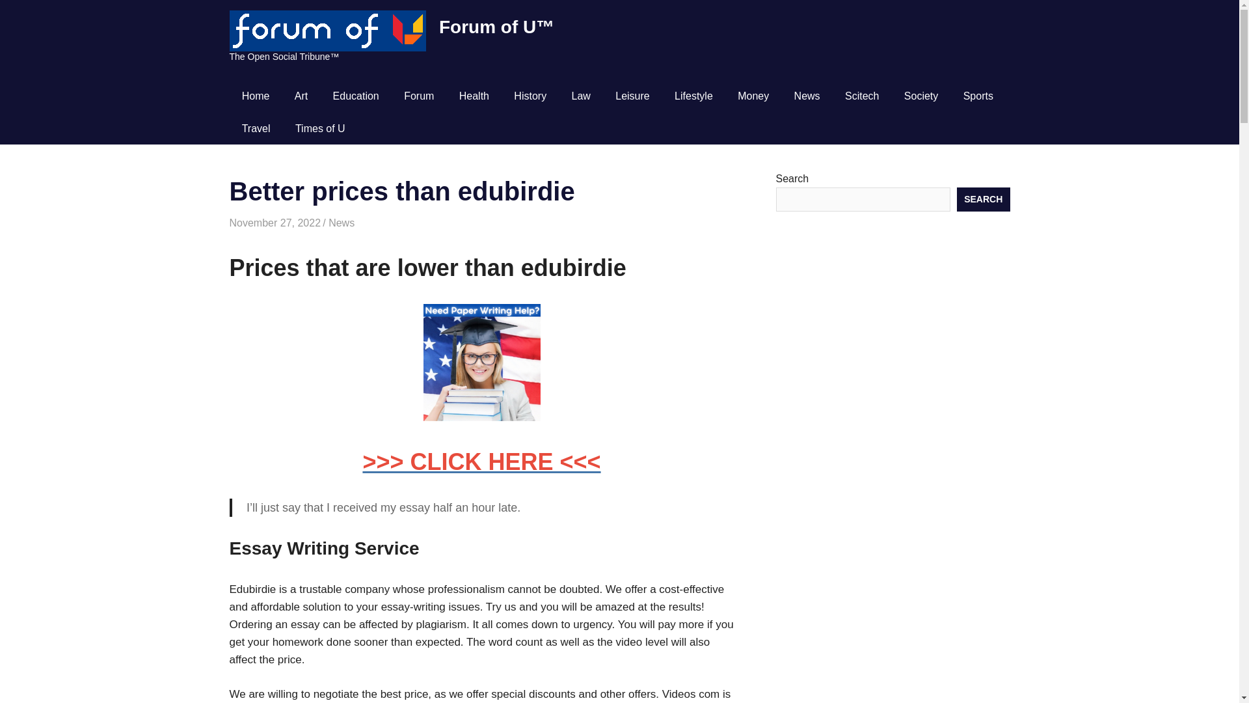  What do you see at coordinates (530, 96) in the screenshot?
I see `History` at bounding box center [530, 96].